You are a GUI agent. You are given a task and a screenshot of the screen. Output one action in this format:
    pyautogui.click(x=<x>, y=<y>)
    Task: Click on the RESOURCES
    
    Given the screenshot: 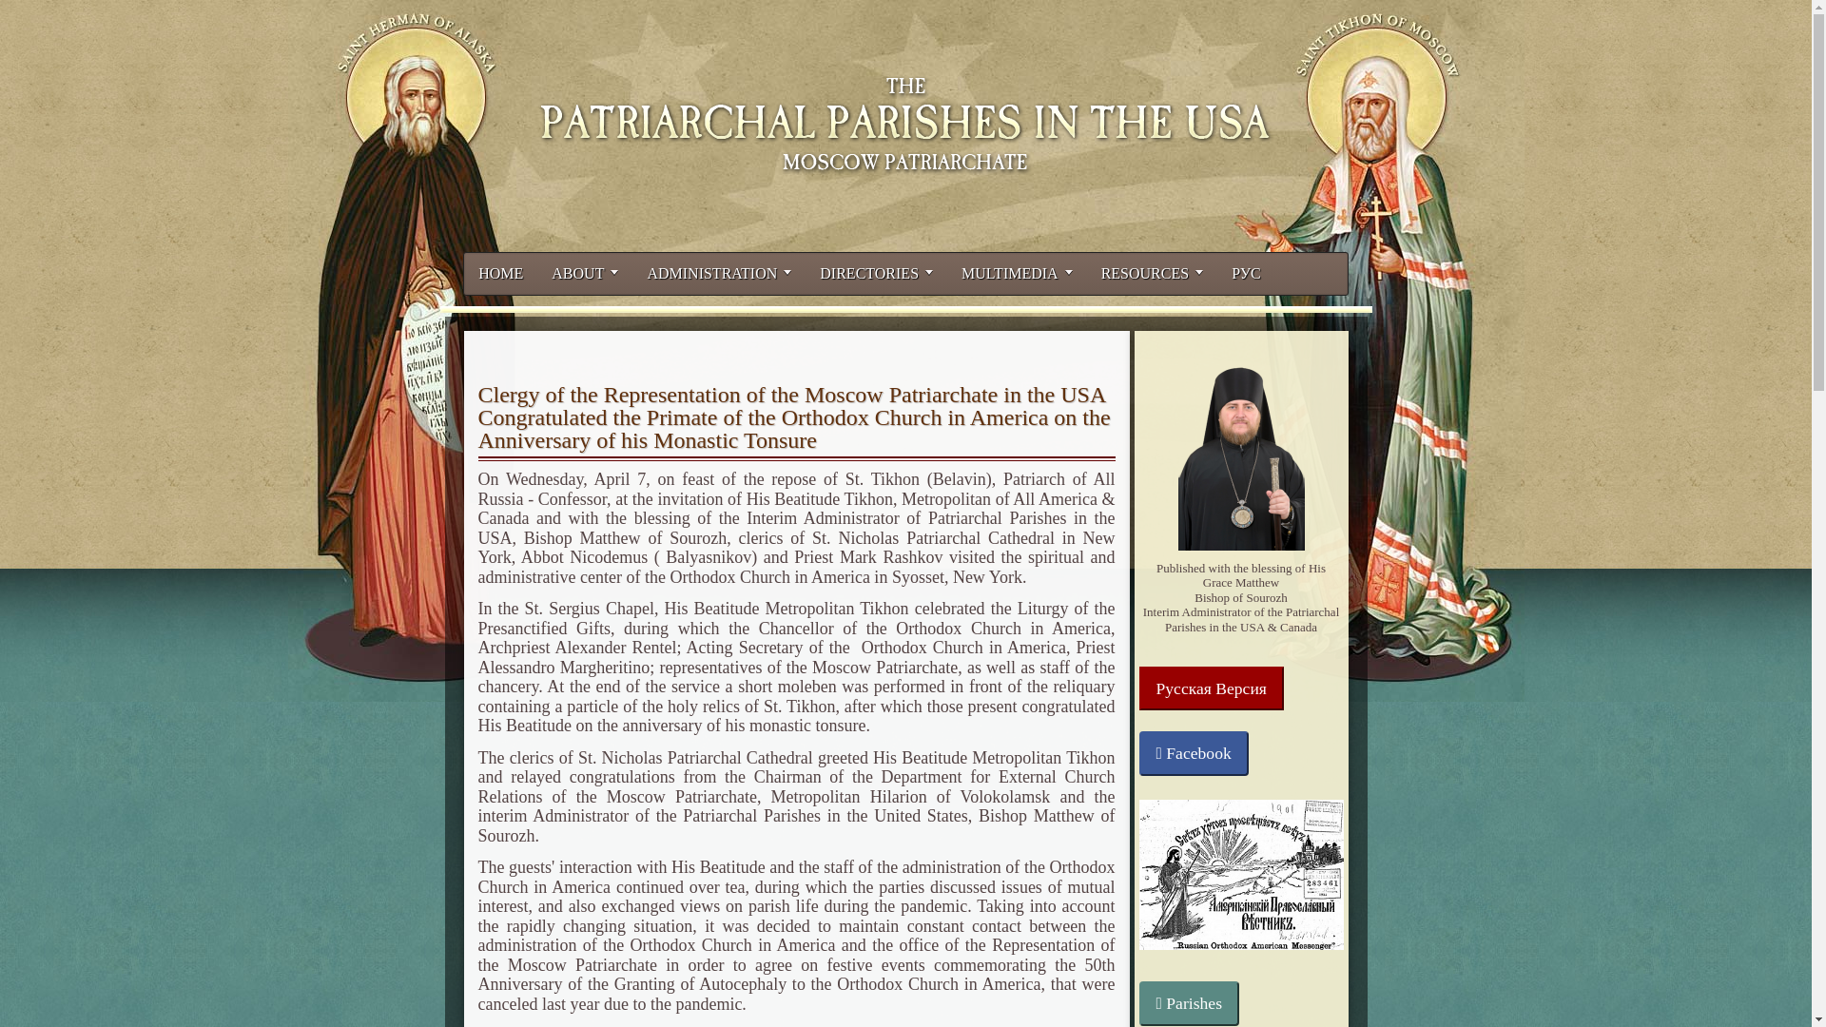 What is the action you would take?
    pyautogui.click(x=1152, y=274)
    